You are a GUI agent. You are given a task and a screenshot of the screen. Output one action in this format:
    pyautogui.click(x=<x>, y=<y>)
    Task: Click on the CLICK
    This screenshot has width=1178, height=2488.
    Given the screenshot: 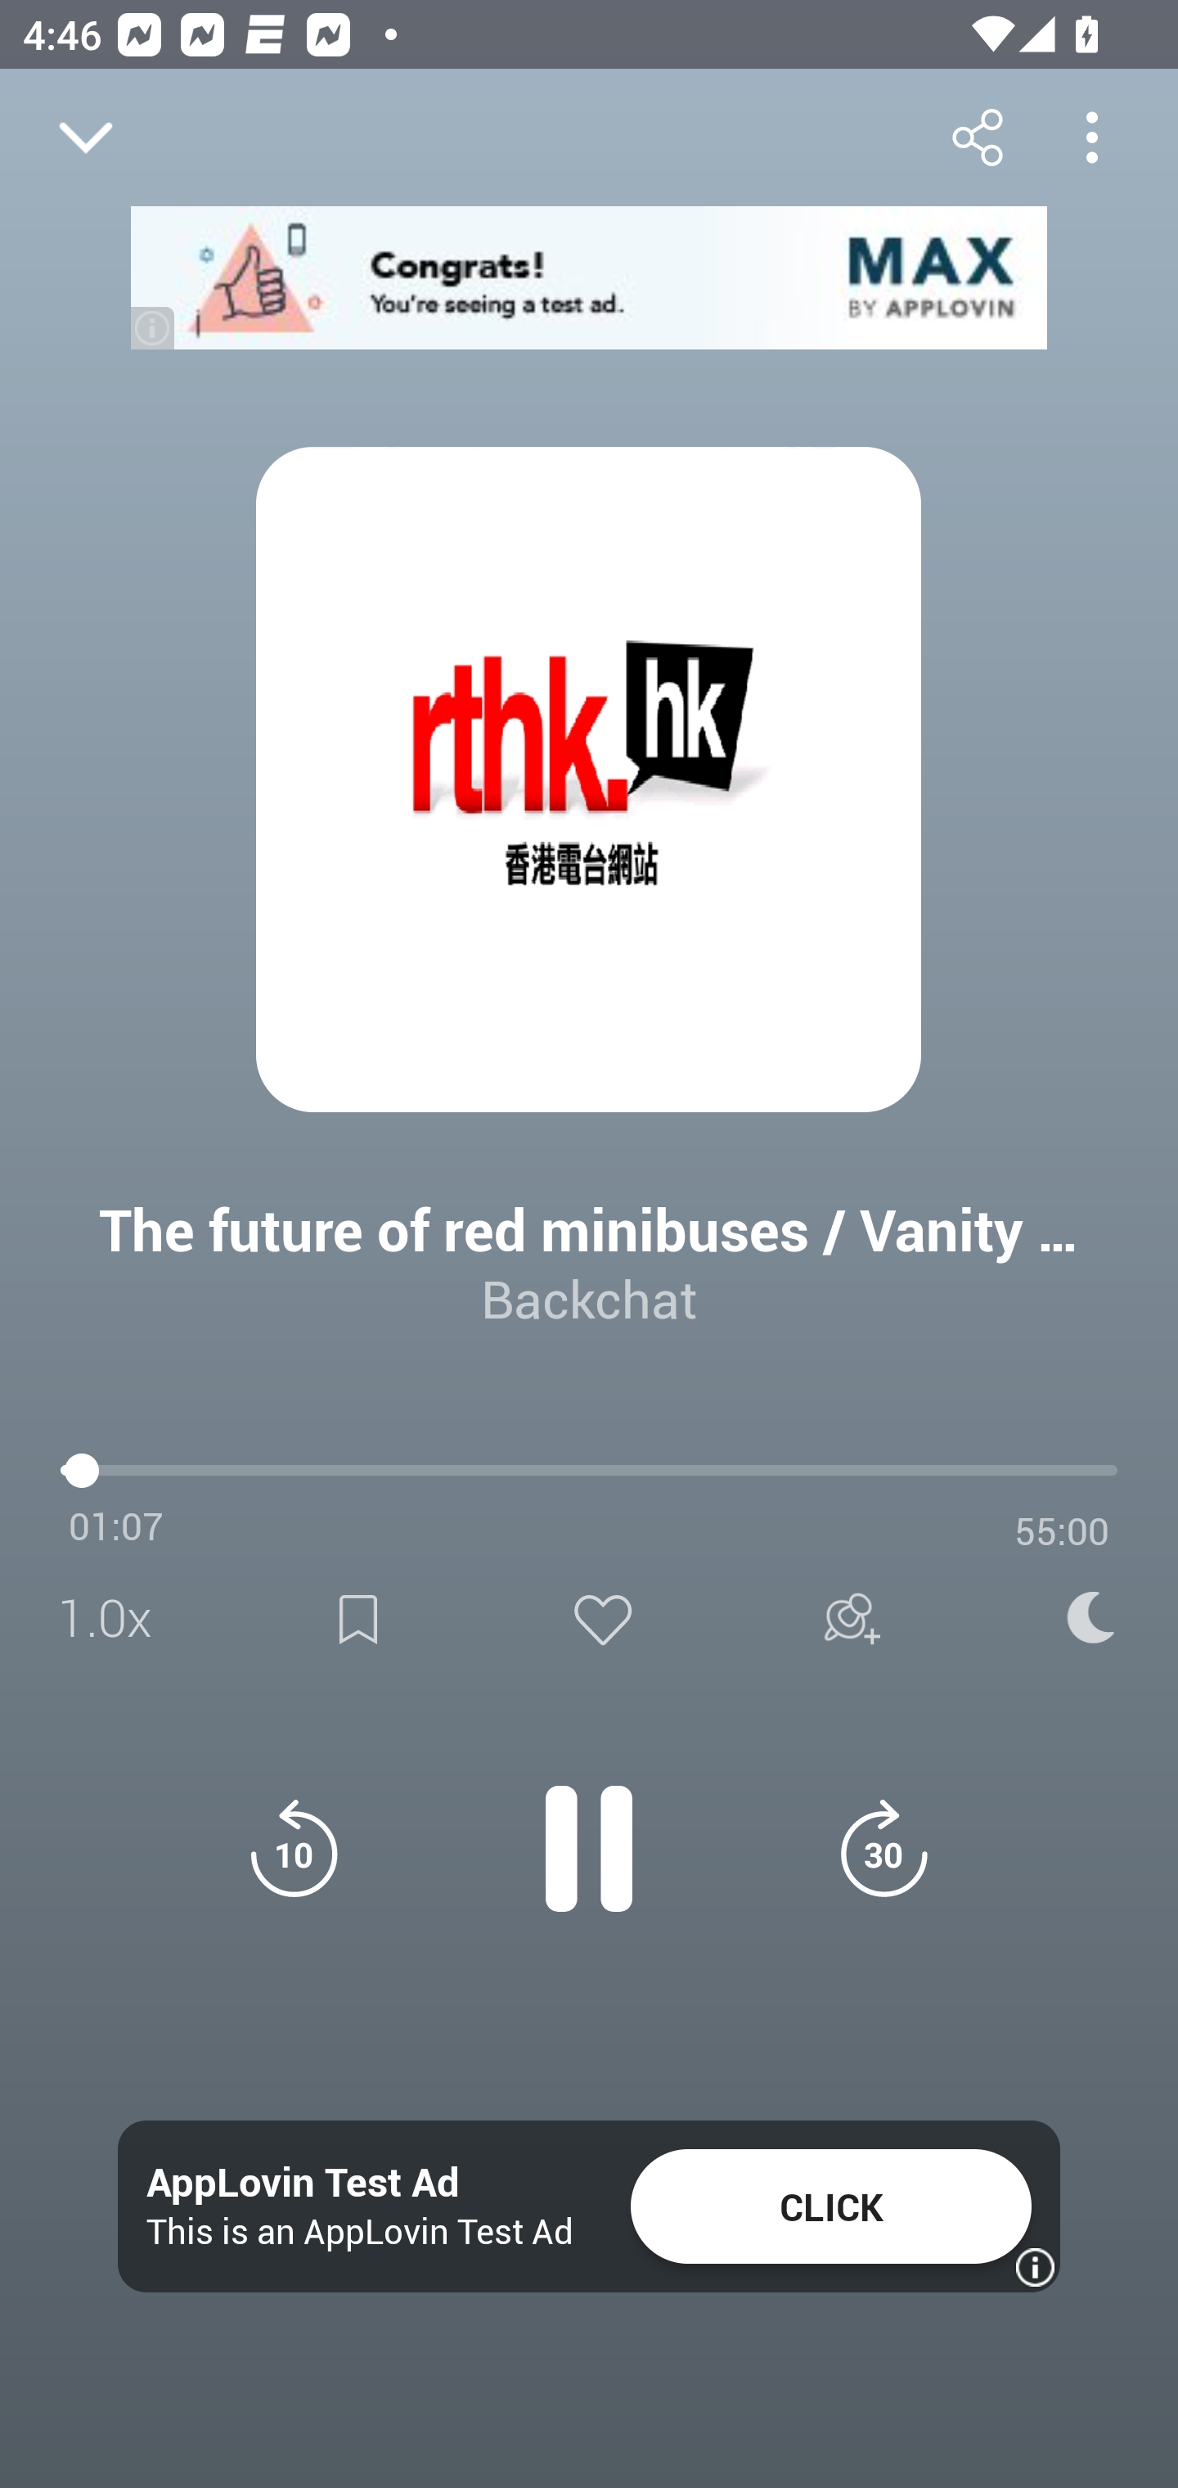 What is the action you would take?
    pyautogui.click(x=831, y=2206)
    